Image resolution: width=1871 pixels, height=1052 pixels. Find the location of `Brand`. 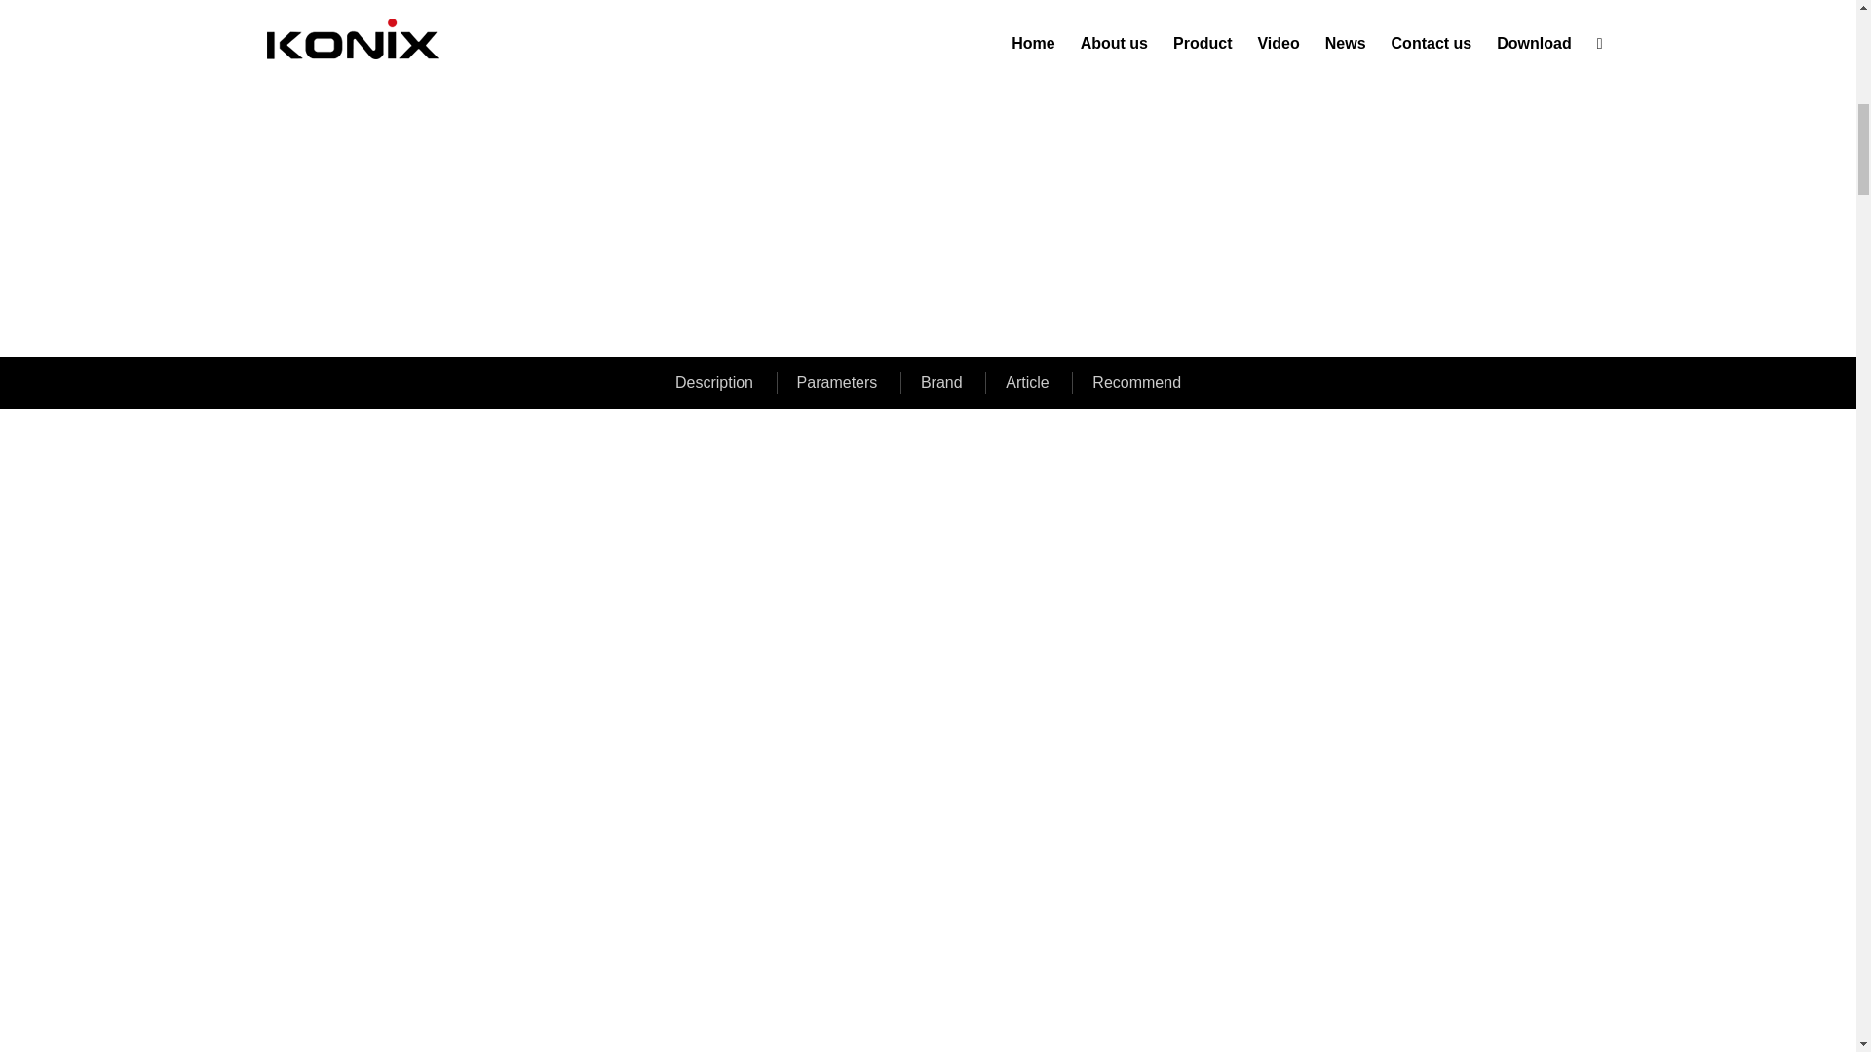

Brand is located at coordinates (941, 382).